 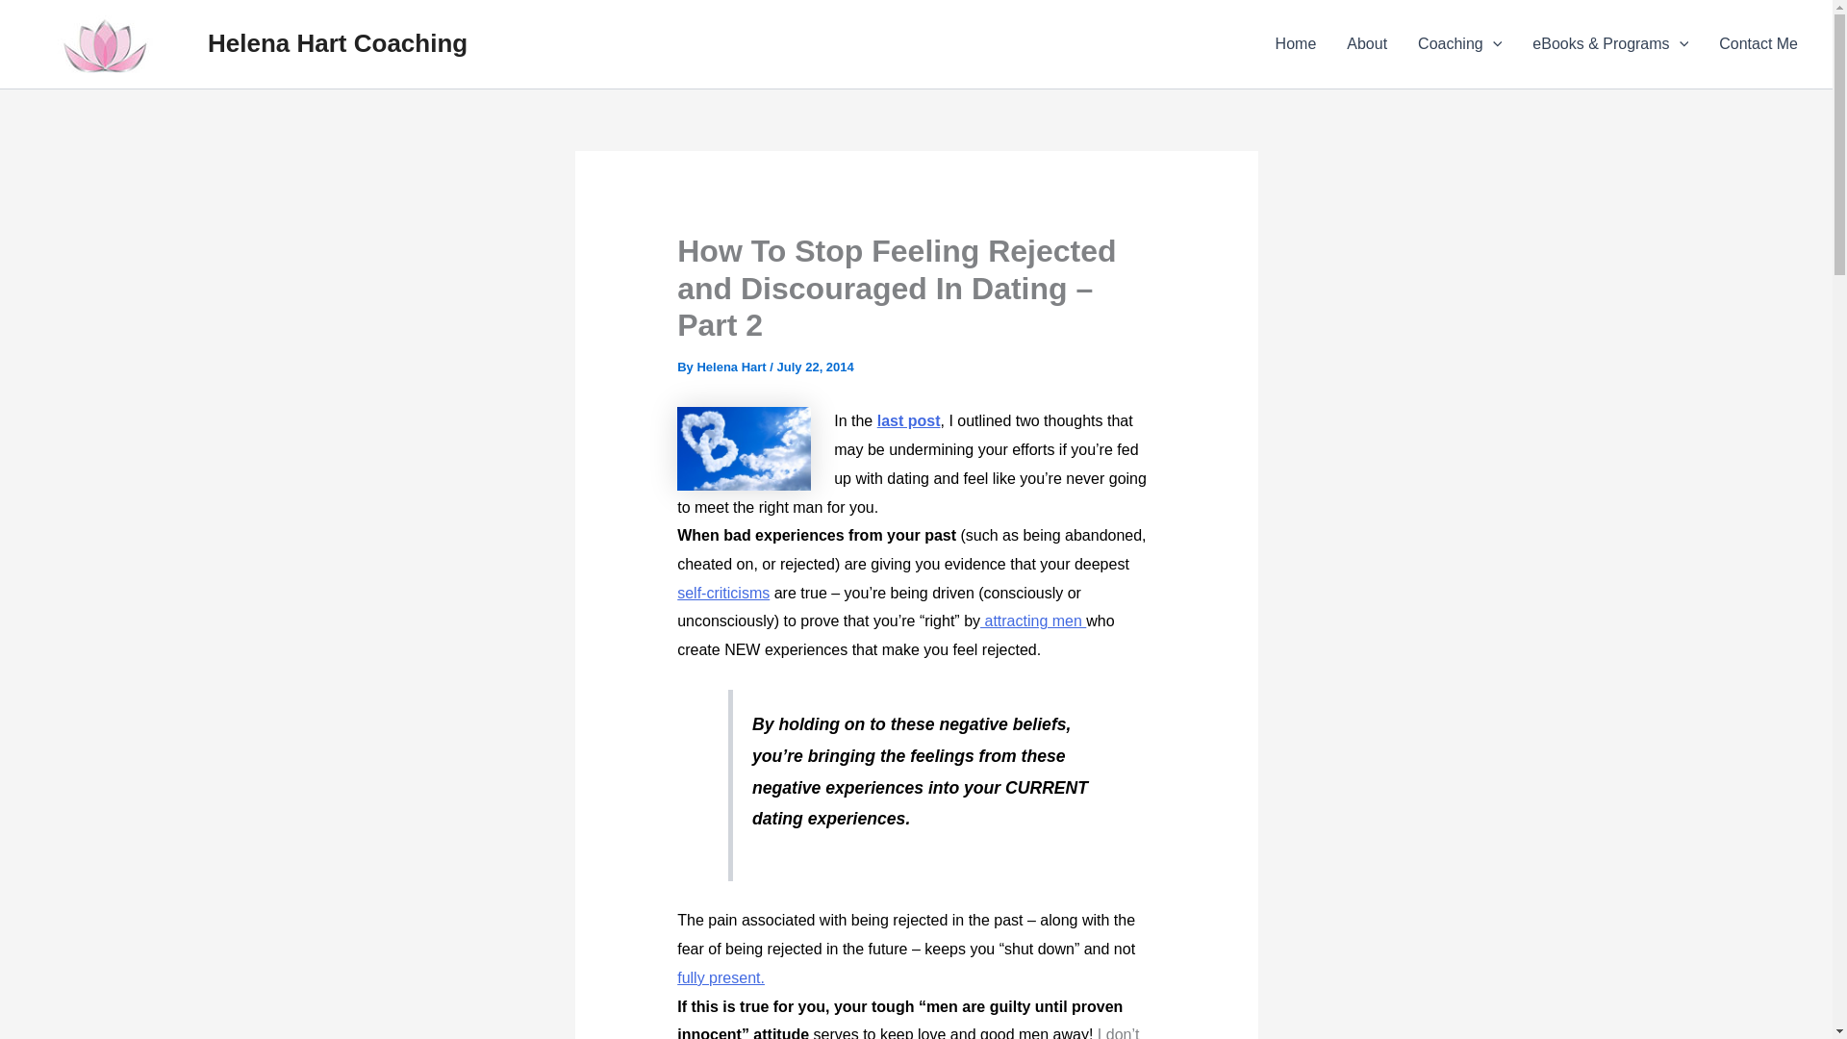 What do you see at coordinates (1458, 44) in the screenshot?
I see `Coaching` at bounding box center [1458, 44].